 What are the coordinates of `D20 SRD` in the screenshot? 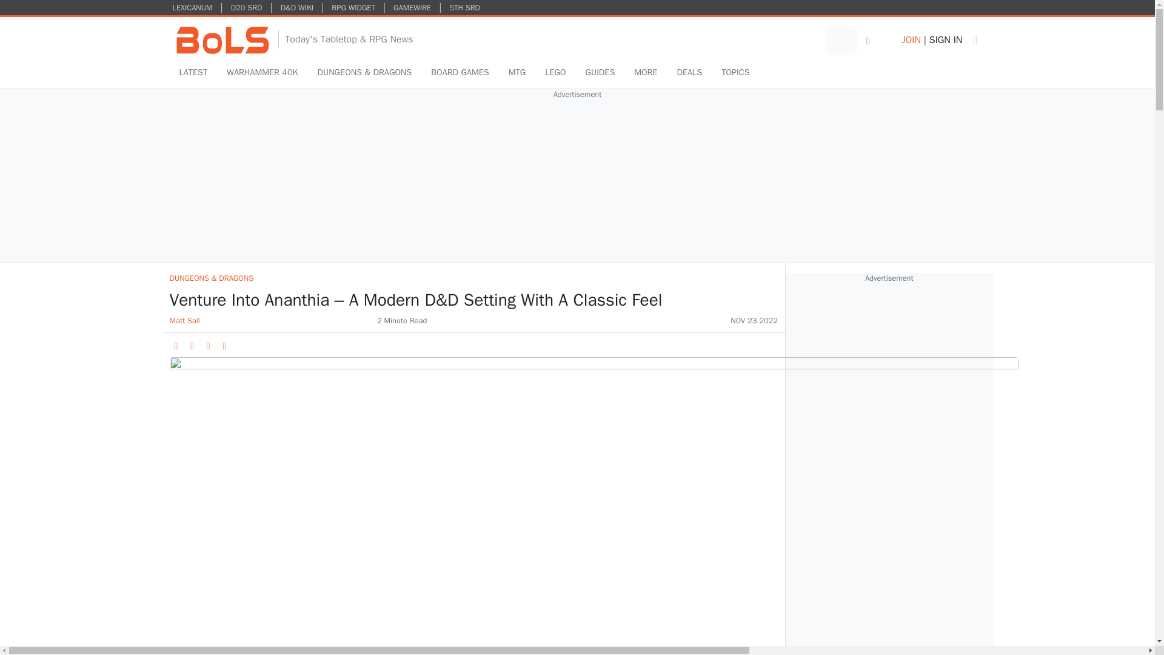 It's located at (246, 7).